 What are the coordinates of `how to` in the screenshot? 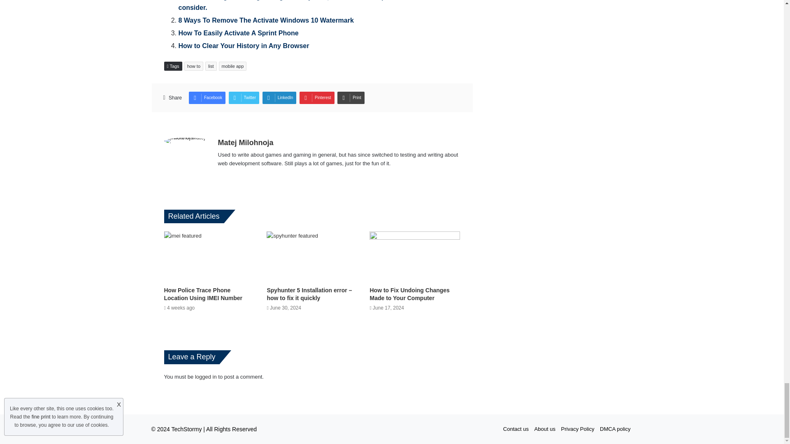 It's located at (193, 66).